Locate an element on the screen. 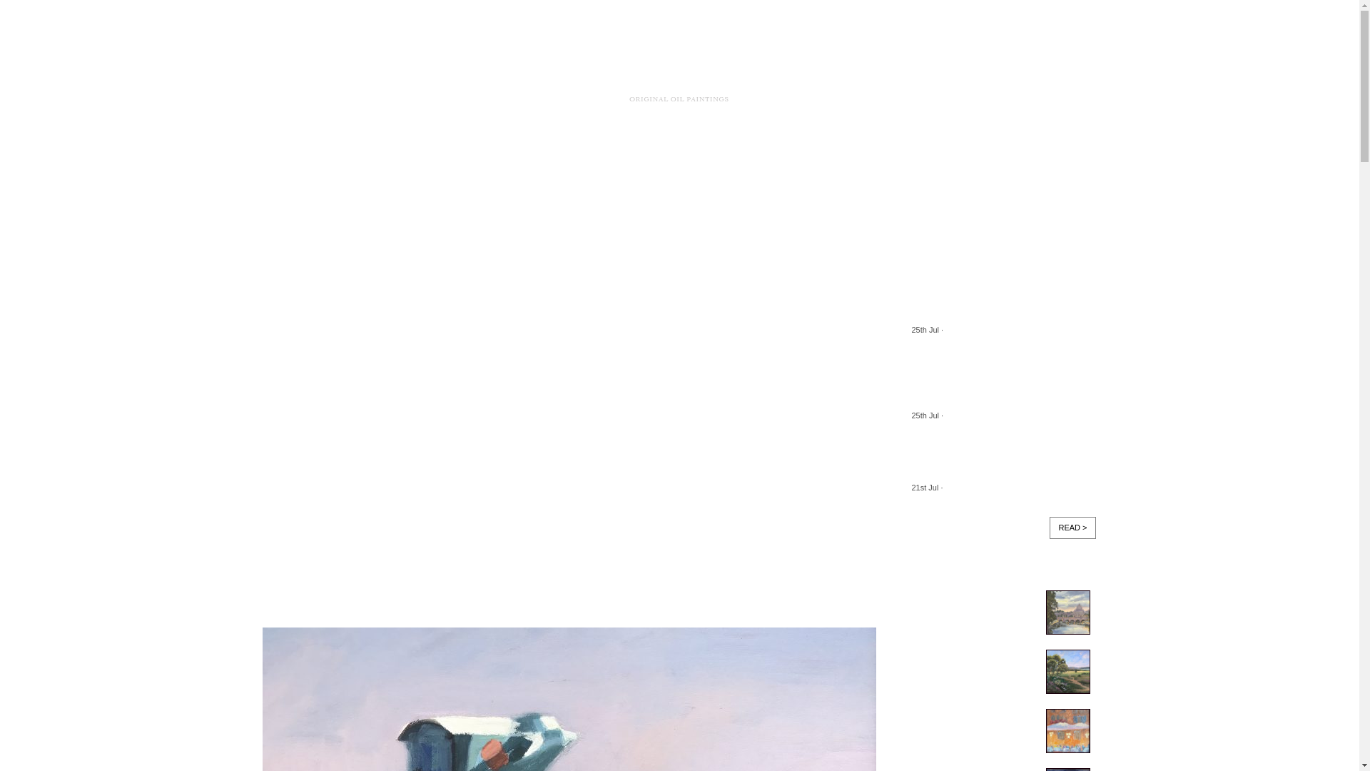  IMPRESSIONISM is located at coordinates (477, 344).